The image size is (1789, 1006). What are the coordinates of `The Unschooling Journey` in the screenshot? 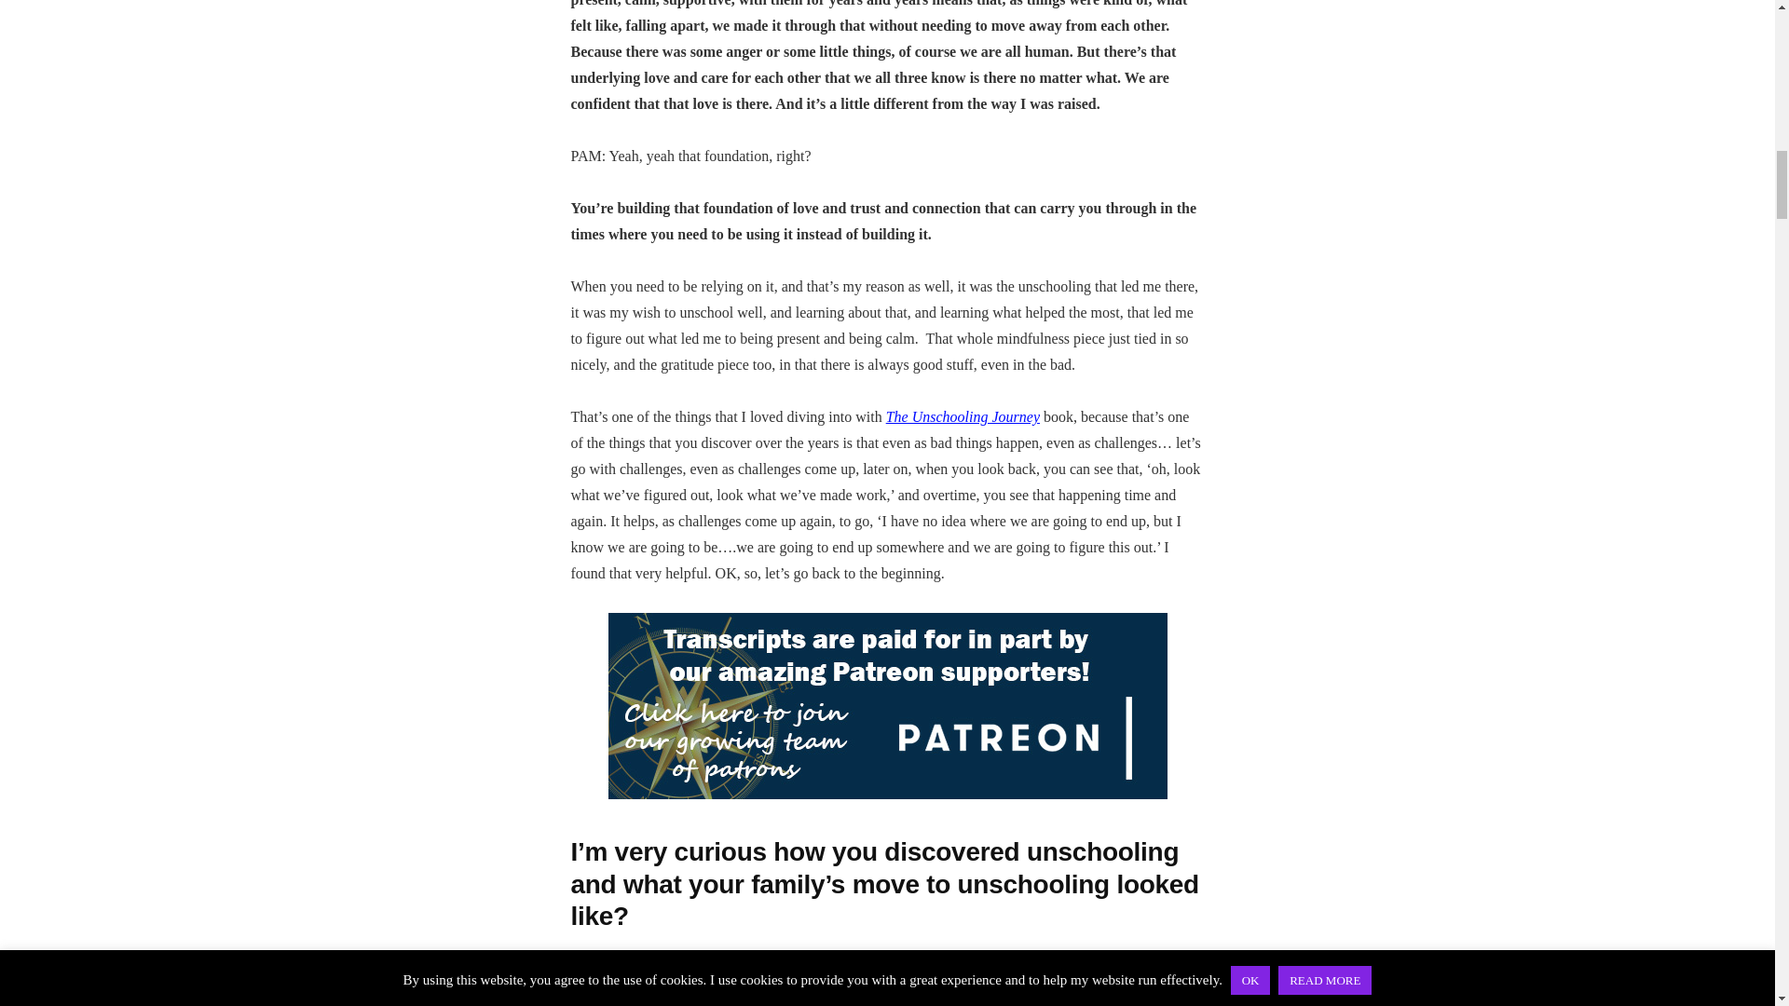 It's located at (962, 415).